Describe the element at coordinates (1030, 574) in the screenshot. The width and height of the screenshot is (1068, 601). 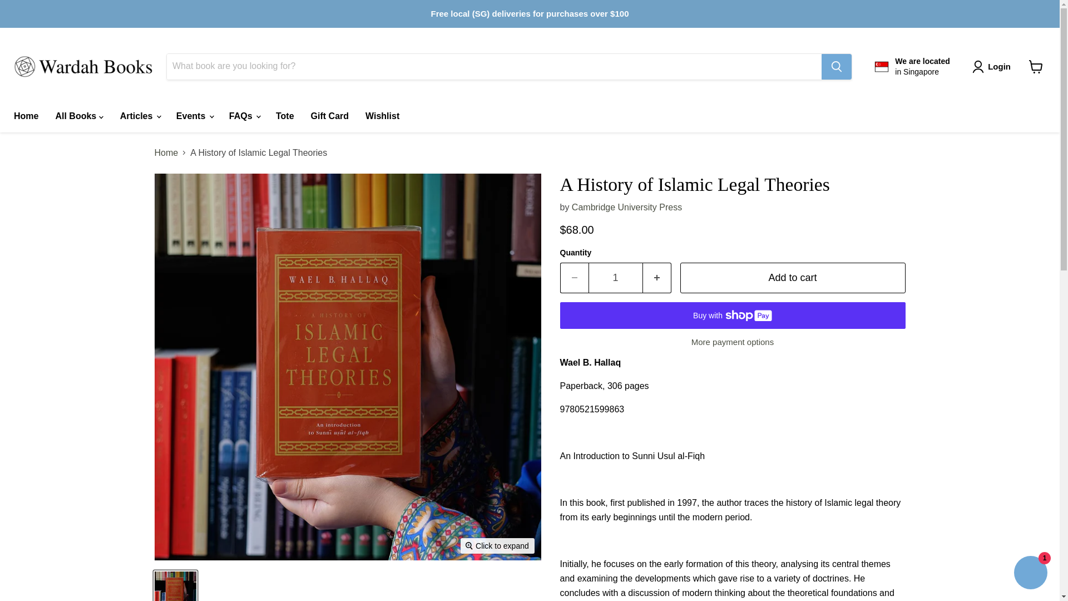
I see `Shopify online store chat` at that location.